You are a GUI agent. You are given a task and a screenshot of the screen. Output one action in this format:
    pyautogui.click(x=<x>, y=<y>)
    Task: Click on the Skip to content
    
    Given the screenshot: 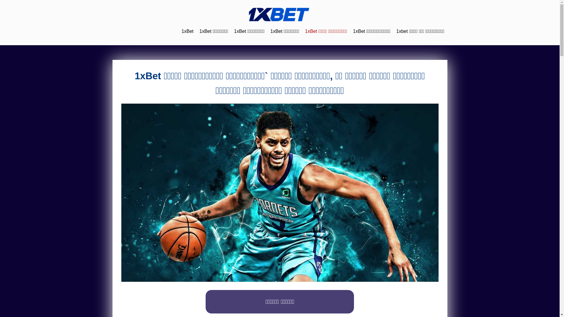 What is the action you would take?
    pyautogui.click(x=0, y=0)
    